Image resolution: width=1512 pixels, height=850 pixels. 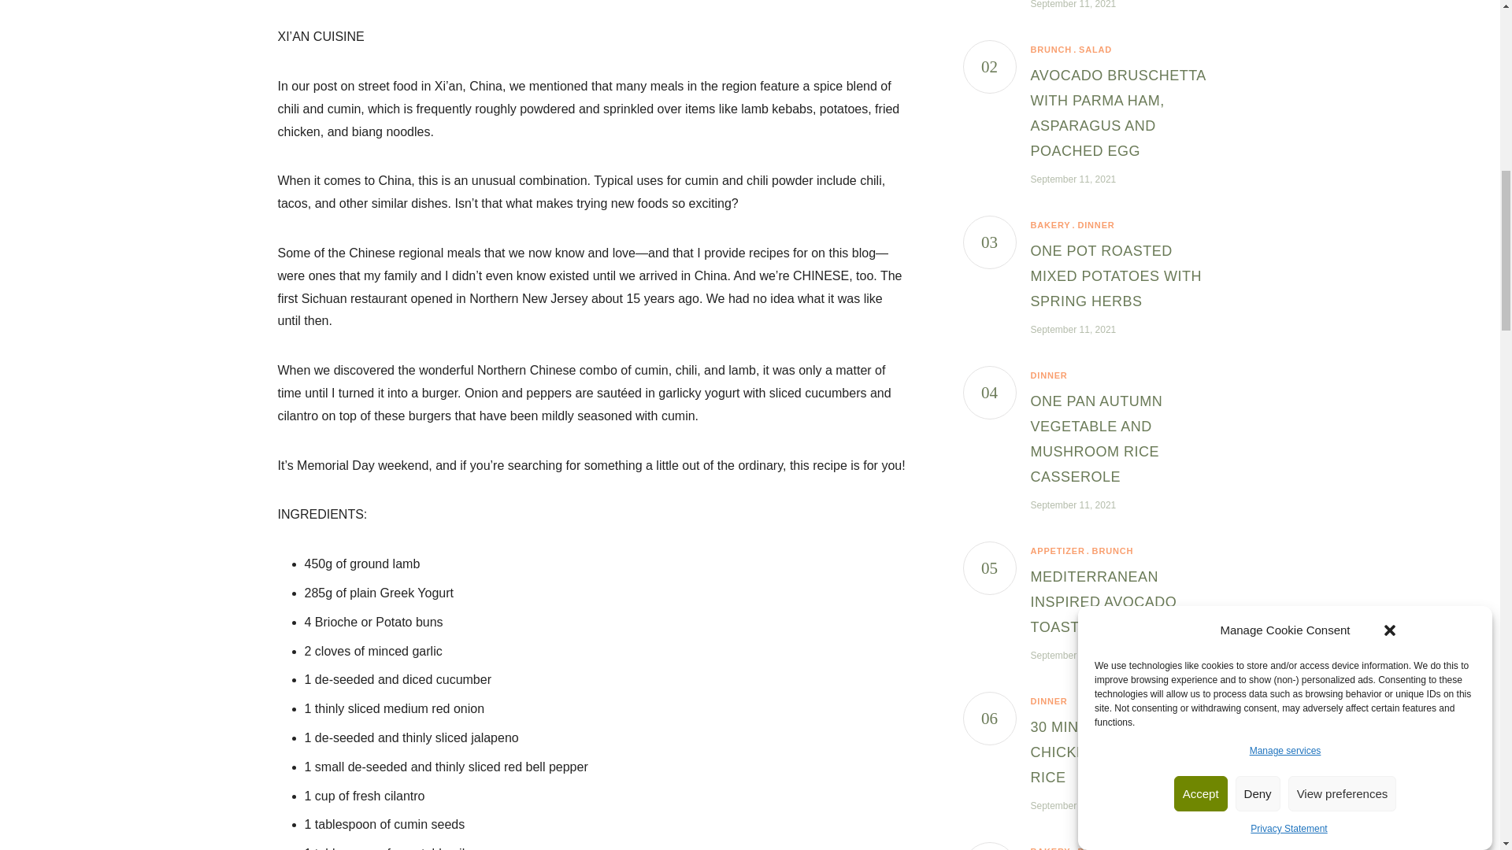 I want to click on Manage services, so click(x=1285, y=261).